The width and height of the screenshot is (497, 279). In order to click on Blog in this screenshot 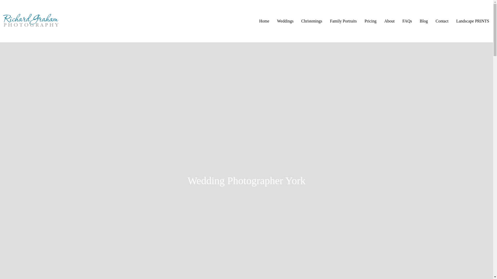, I will do `click(424, 21)`.